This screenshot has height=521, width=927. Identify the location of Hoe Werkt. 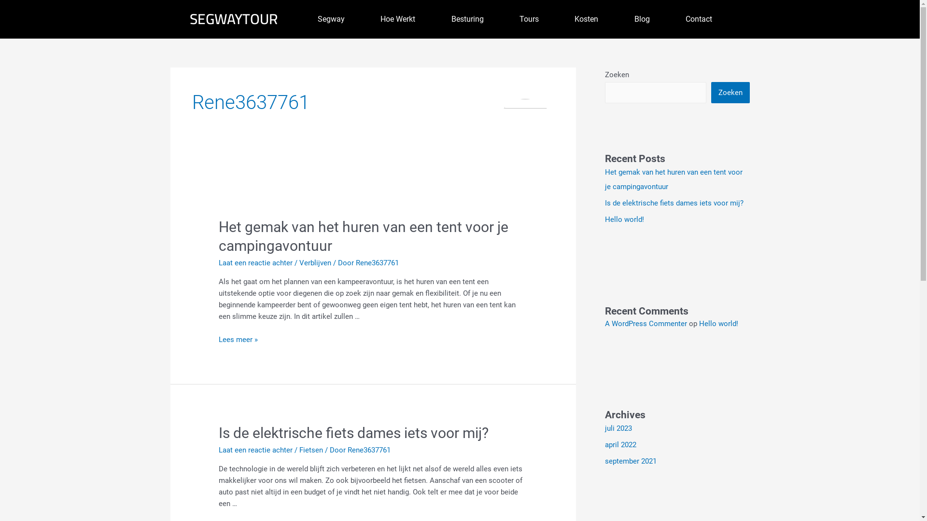
(398, 19).